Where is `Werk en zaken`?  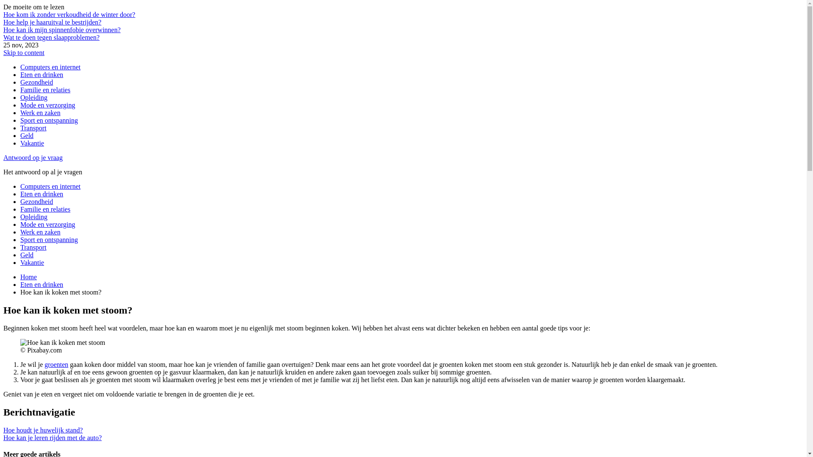
Werk en zaken is located at coordinates (41, 113).